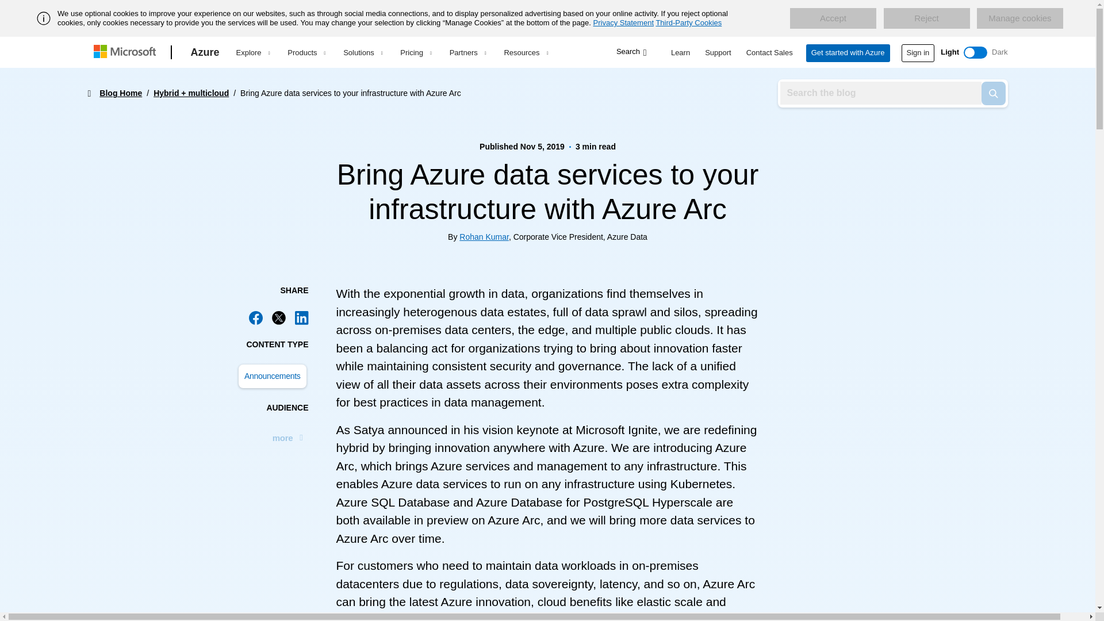  What do you see at coordinates (1020, 18) in the screenshot?
I see `Manage cookies` at bounding box center [1020, 18].